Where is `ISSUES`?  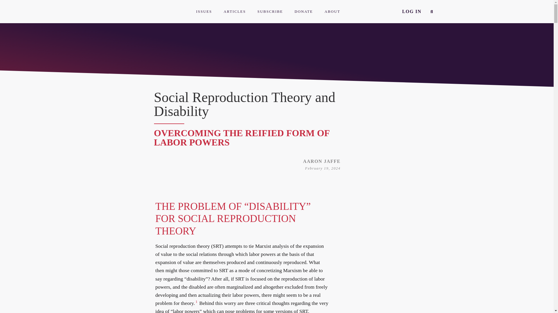
ISSUES is located at coordinates (204, 12).